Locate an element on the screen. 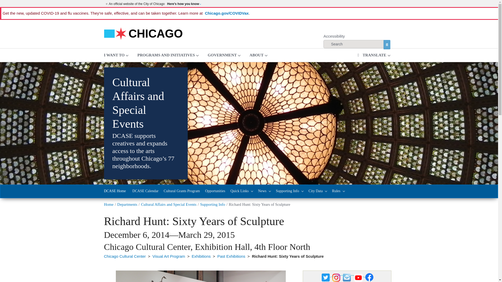 The height and width of the screenshot is (282, 502). Cultural Affairs and Special Events Home is located at coordinates (115, 191).